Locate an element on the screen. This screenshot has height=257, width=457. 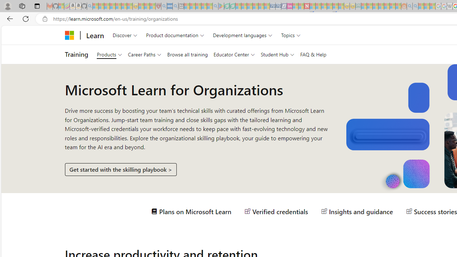
utah sues federal government - Search - Sleeping is located at coordinates (175, 6).